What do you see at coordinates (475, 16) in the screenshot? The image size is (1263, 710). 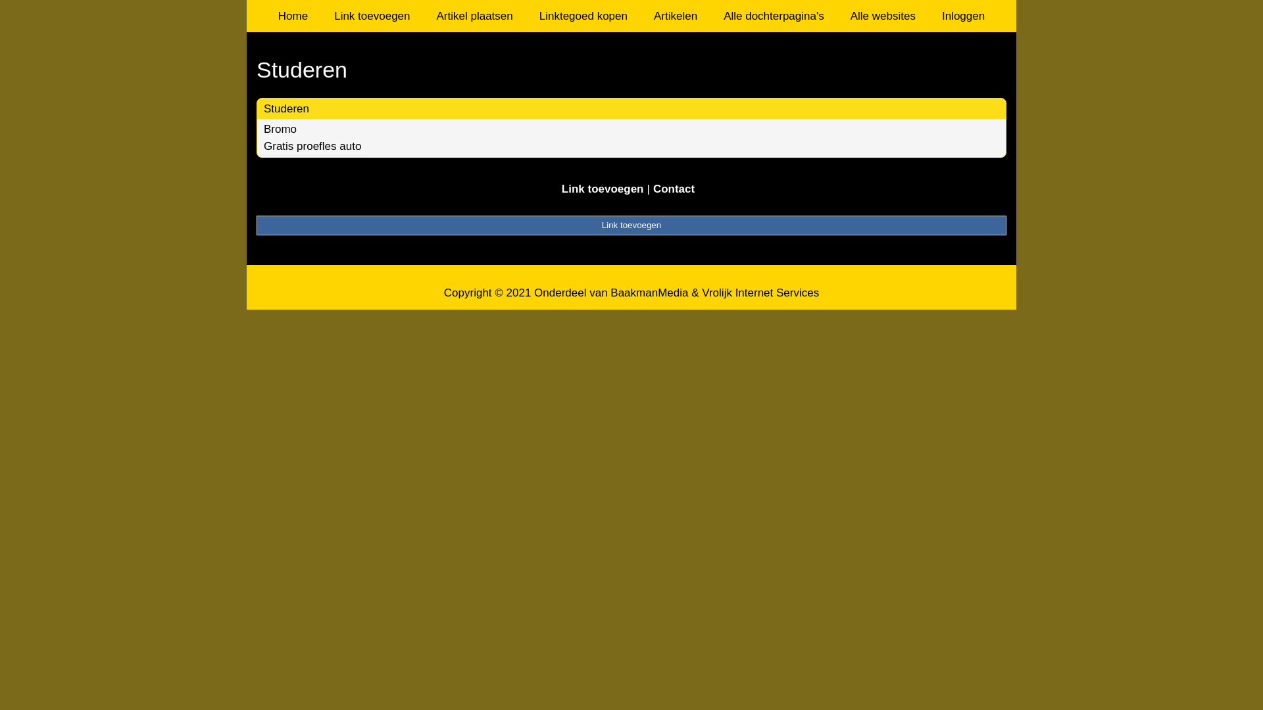 I see `Artikel plaatsen` at bounding box center [475, 16].